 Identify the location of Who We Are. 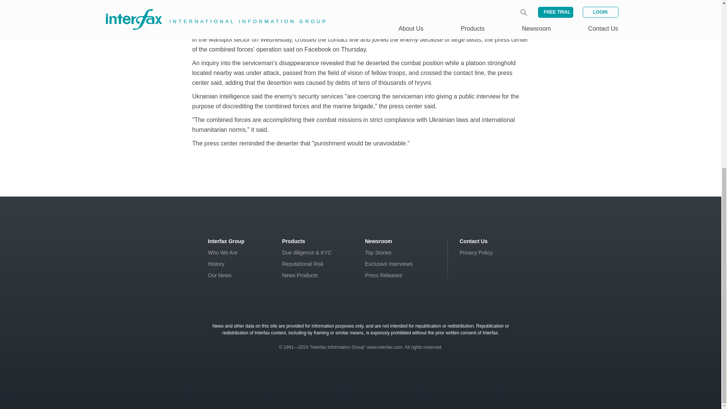
(223, 252).